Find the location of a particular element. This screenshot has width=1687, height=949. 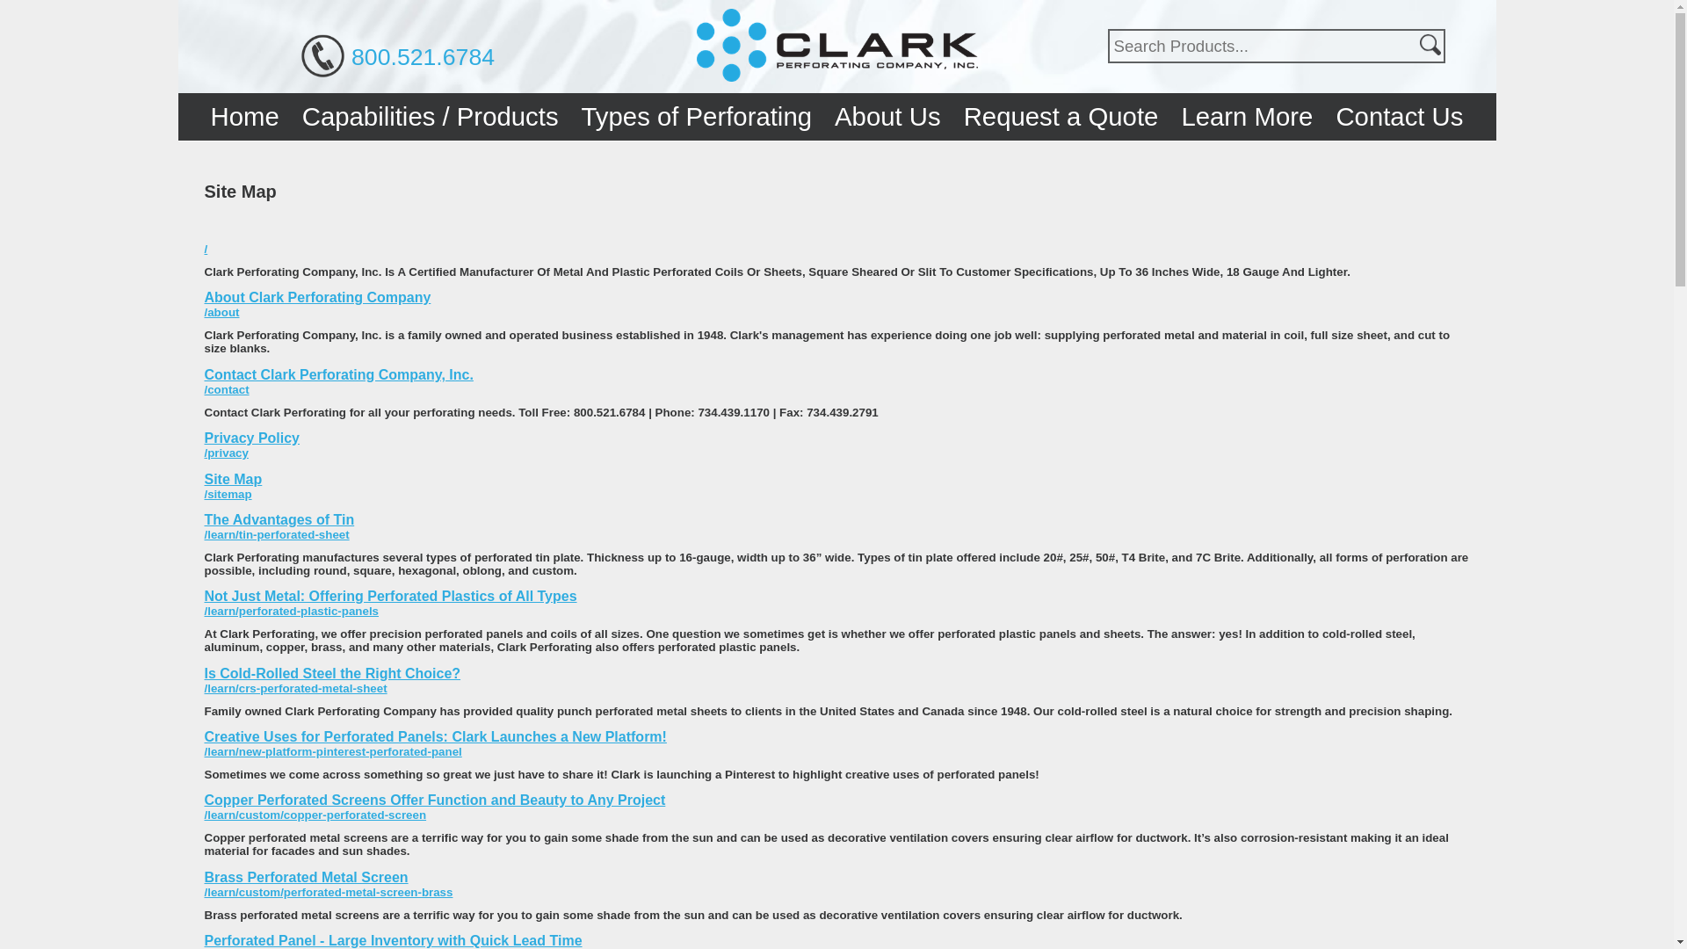

Learn More is located at coordinates (1246, 116).